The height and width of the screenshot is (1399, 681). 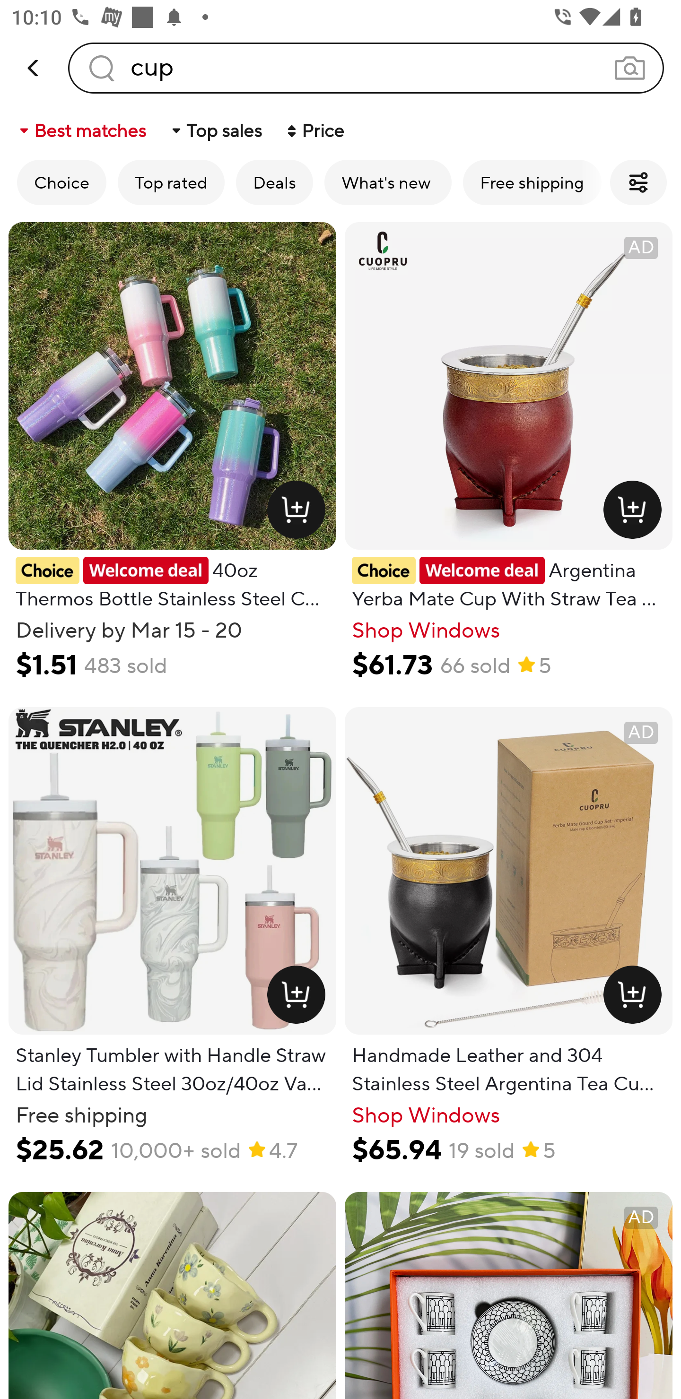 I want to click on Deals, so click(x=274, y=182).